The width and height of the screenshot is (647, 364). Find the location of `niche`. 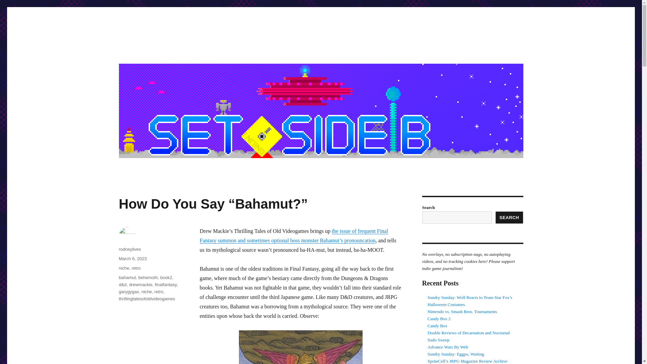

niche is located at coordinates (147, 291).